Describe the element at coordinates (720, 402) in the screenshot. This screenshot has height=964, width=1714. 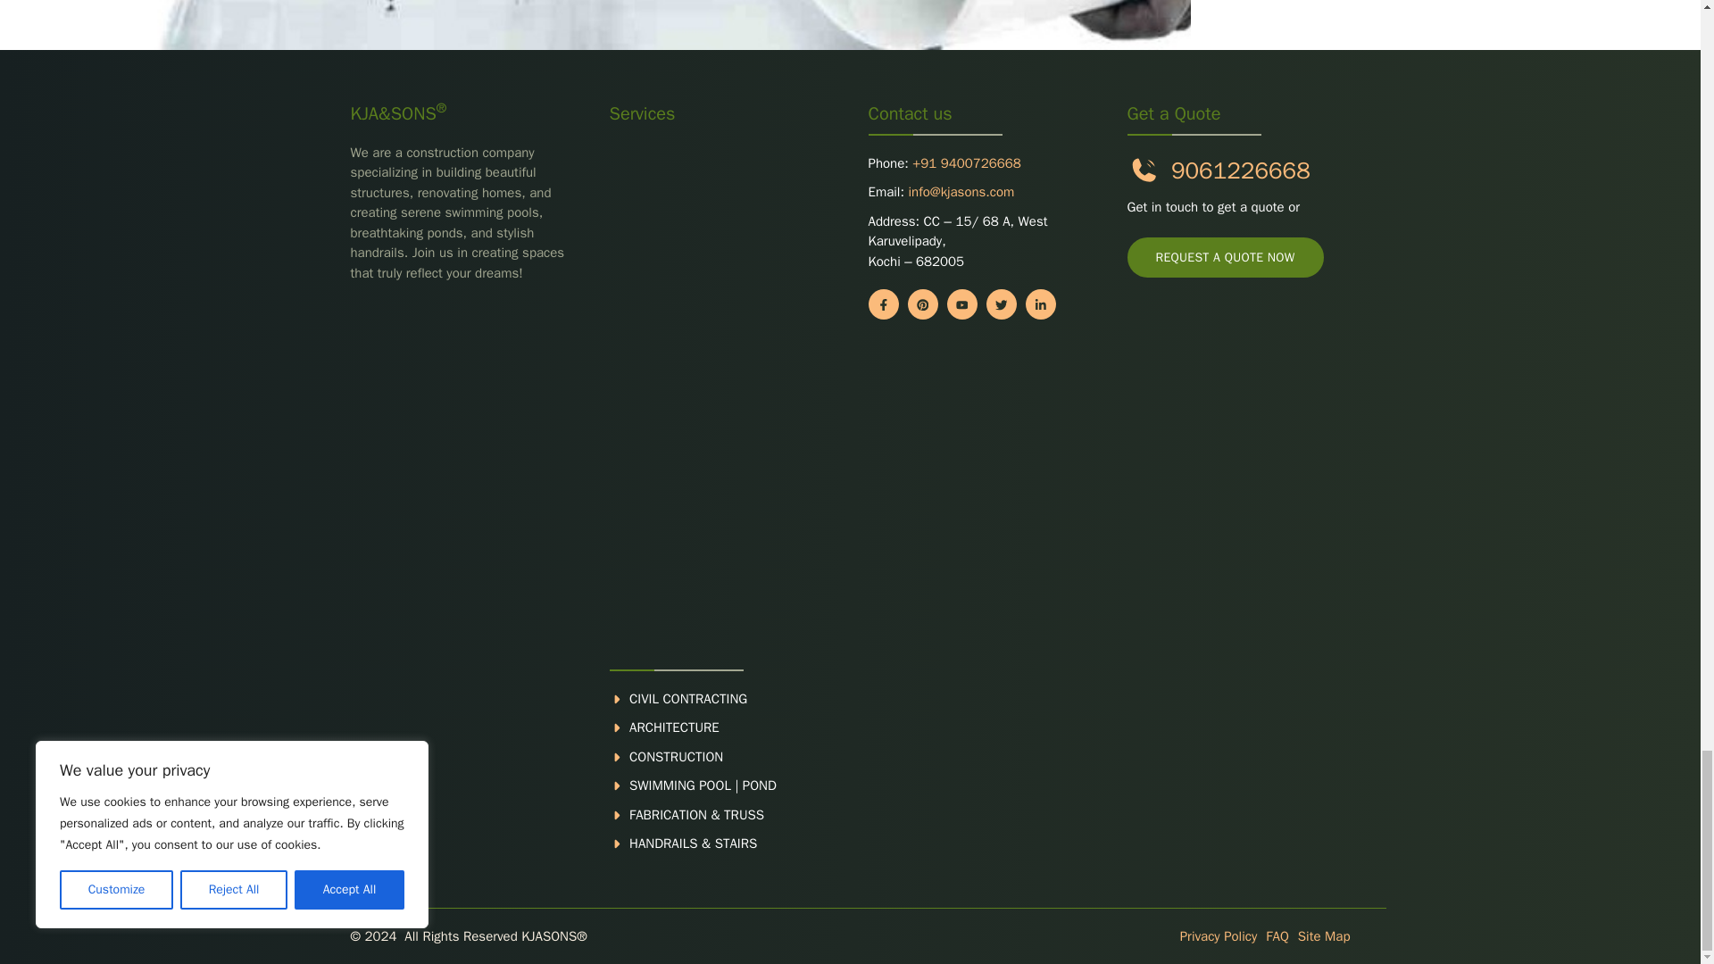
I see `Advertisement` at that location.